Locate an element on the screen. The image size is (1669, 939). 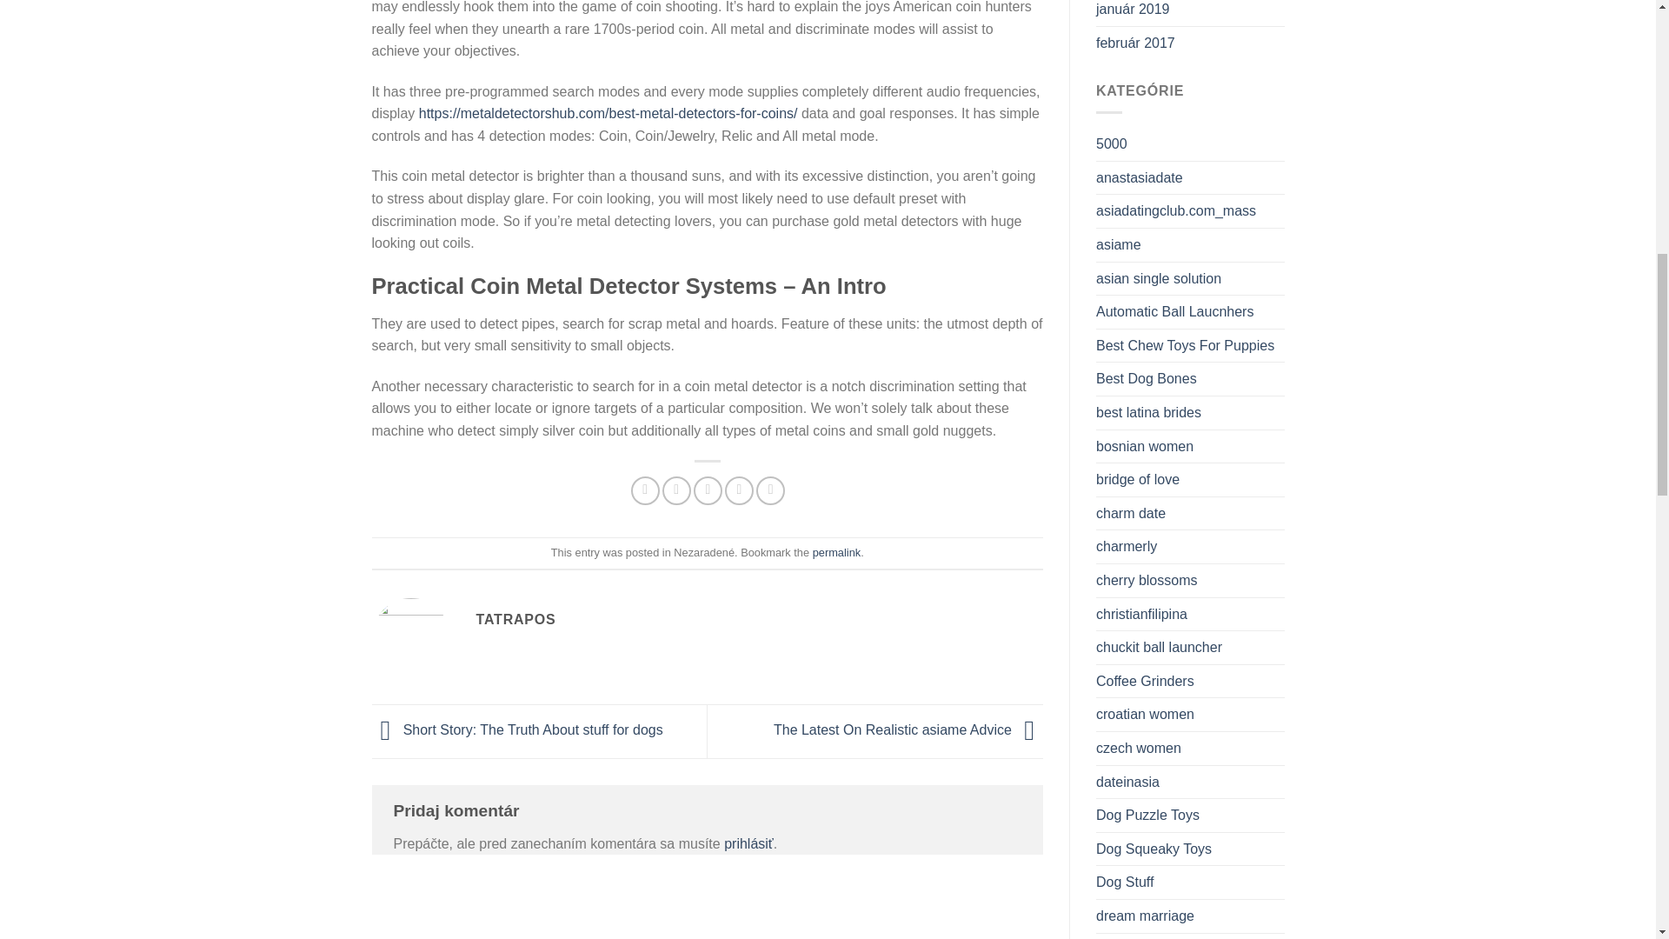
permalink is located at coordinates (836, 551).